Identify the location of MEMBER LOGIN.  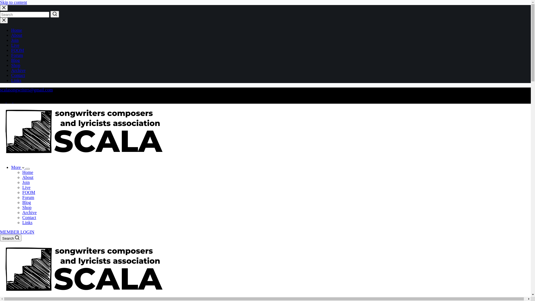
(17, 232).